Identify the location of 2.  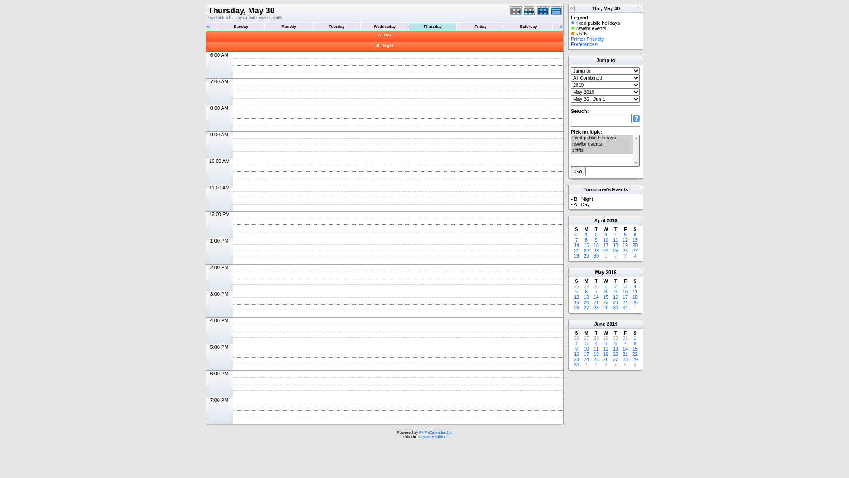
(596, 365).